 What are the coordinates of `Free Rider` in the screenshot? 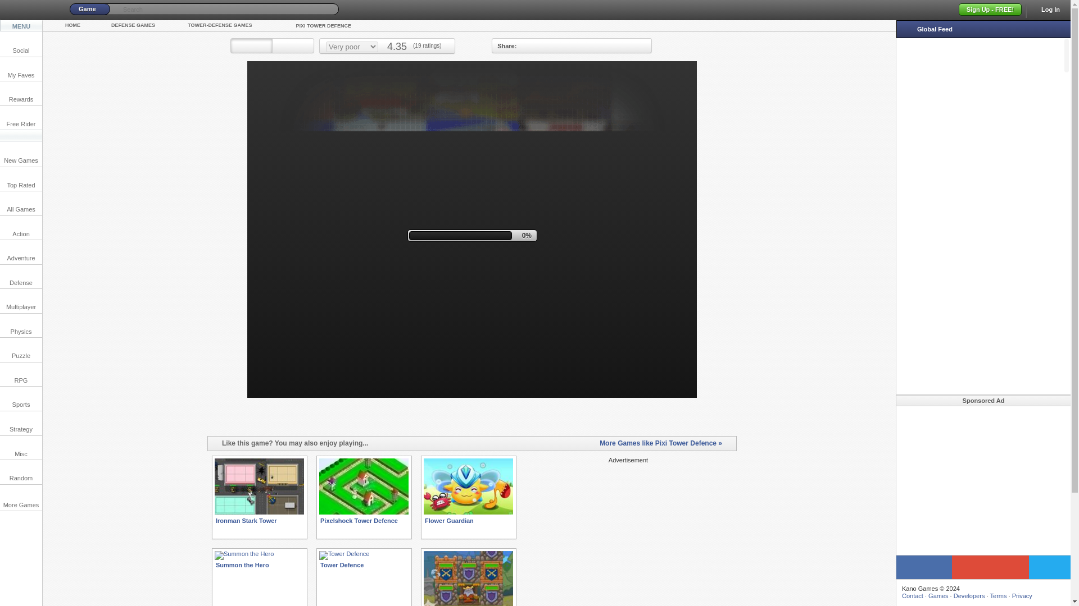 It's located at (21, 118).